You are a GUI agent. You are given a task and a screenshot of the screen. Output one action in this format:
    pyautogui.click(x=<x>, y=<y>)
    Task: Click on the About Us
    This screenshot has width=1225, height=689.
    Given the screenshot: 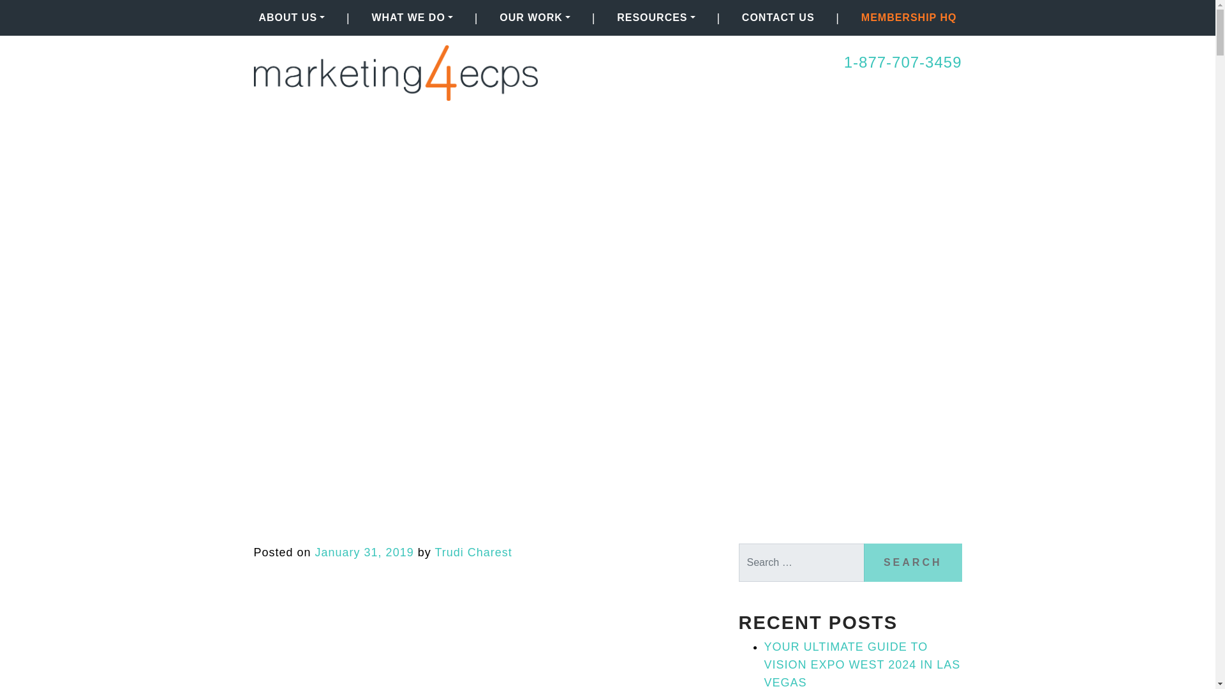 What is the action you would take?
    pyautogui.click(x=292, y=17)
    